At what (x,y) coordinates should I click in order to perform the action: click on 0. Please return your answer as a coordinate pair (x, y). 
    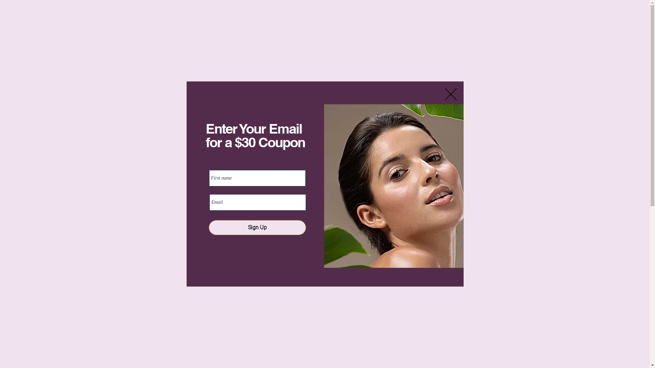
    Looking at the image, I should click on (520, 16).